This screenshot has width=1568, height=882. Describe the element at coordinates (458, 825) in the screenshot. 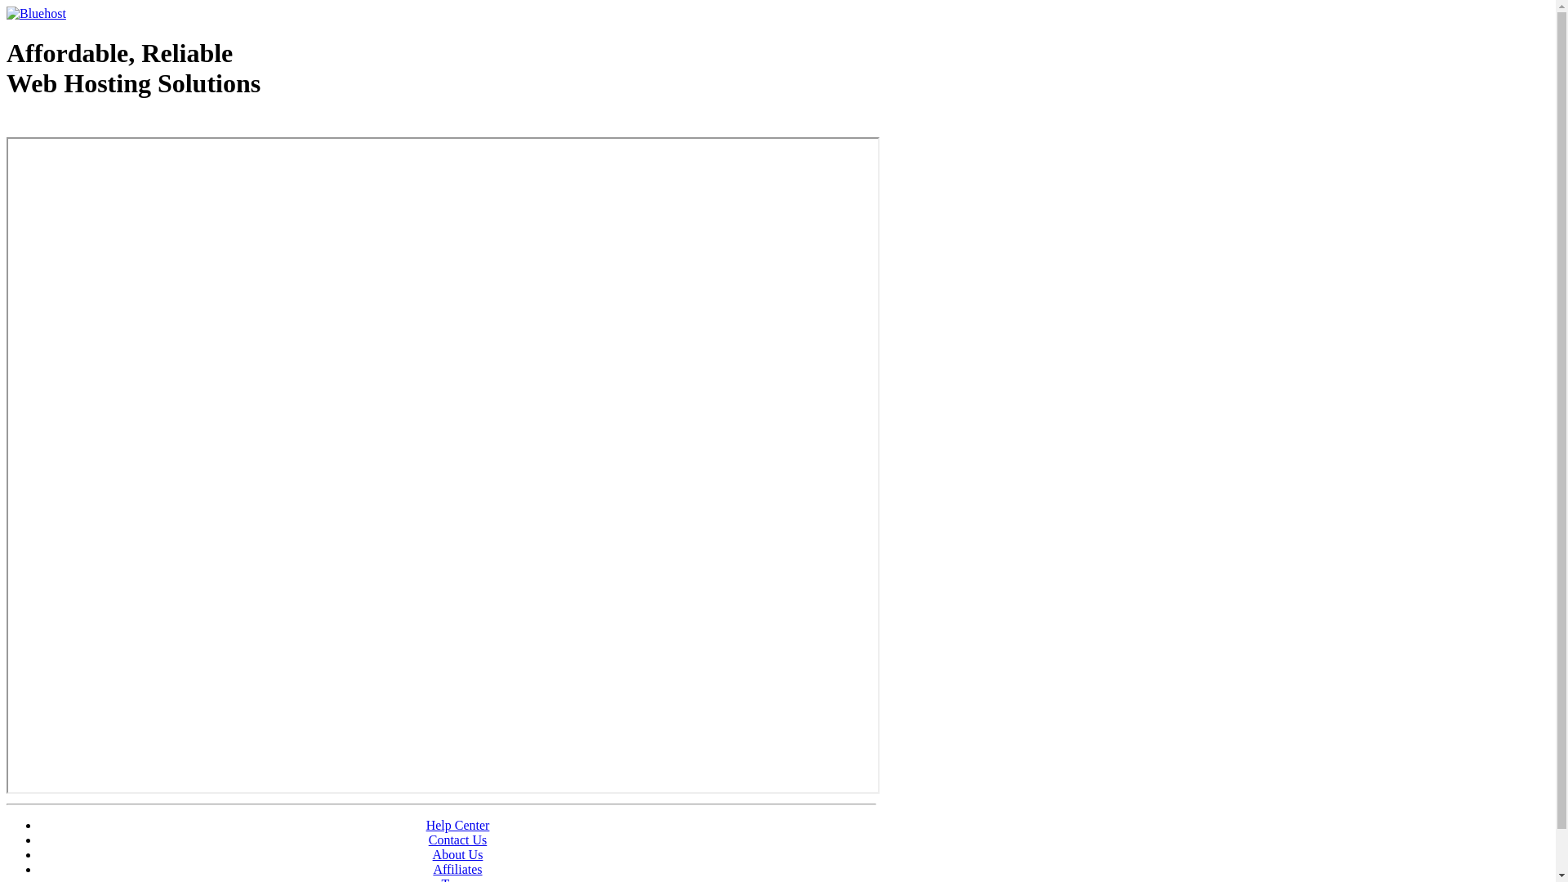

I see `Help Center` at that location.